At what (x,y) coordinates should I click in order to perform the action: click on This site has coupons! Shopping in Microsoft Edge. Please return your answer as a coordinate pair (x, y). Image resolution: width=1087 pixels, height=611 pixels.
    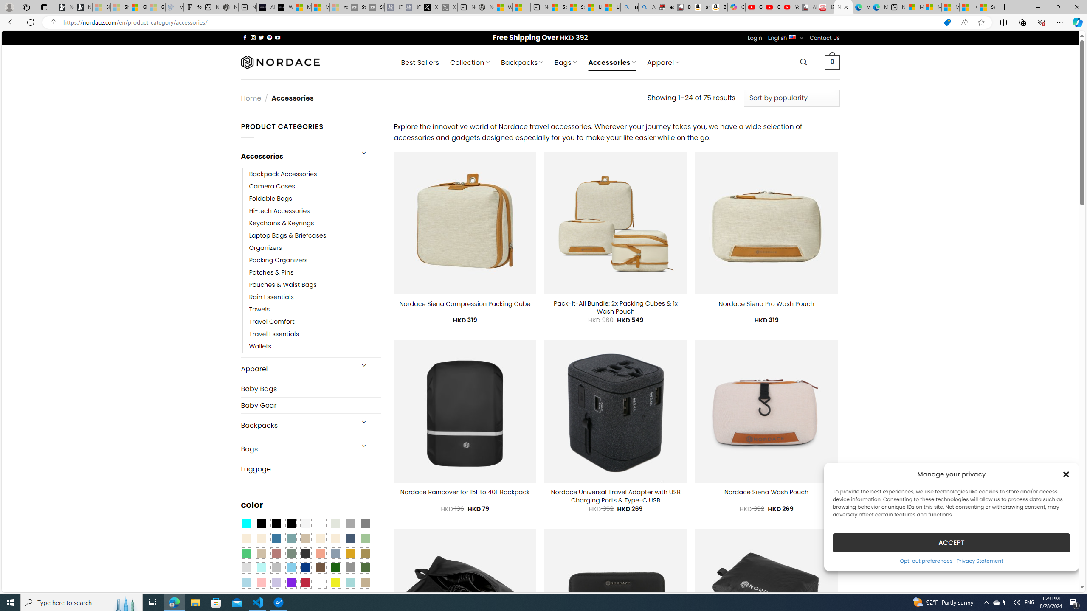
    Looking at the image, I should click on (947, 22).